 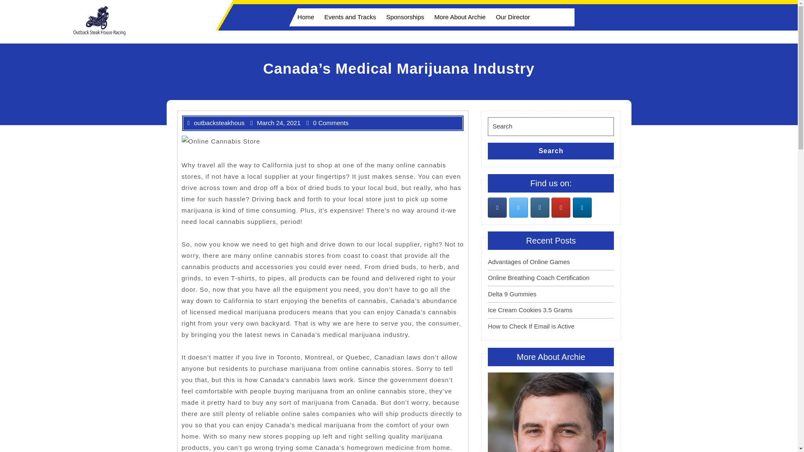 What do you see at coordinates (460, 17) in the screenshot?
I see `More About Archie` at bounding box center [460, 17].